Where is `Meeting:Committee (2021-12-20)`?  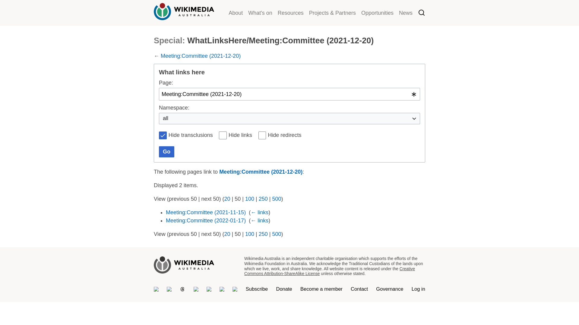 Meeting:Committee (2021-12-20) is located at coordinates (201, 56).